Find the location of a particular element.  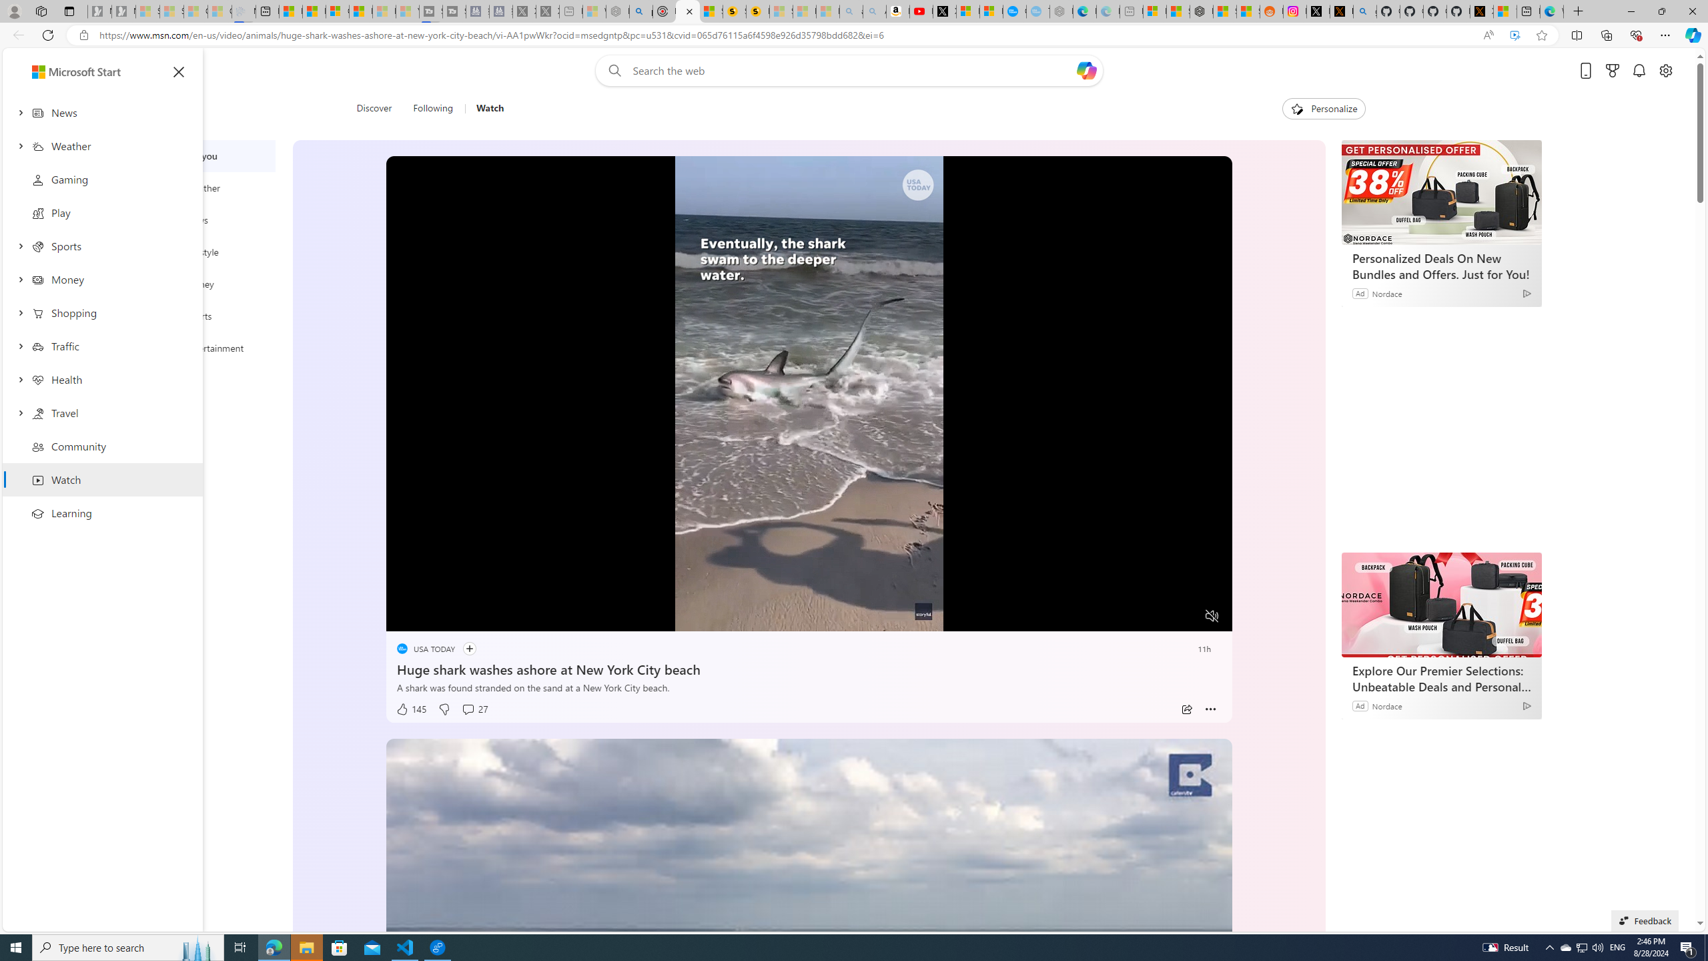

Ad is located at coordinates (1360, 705).